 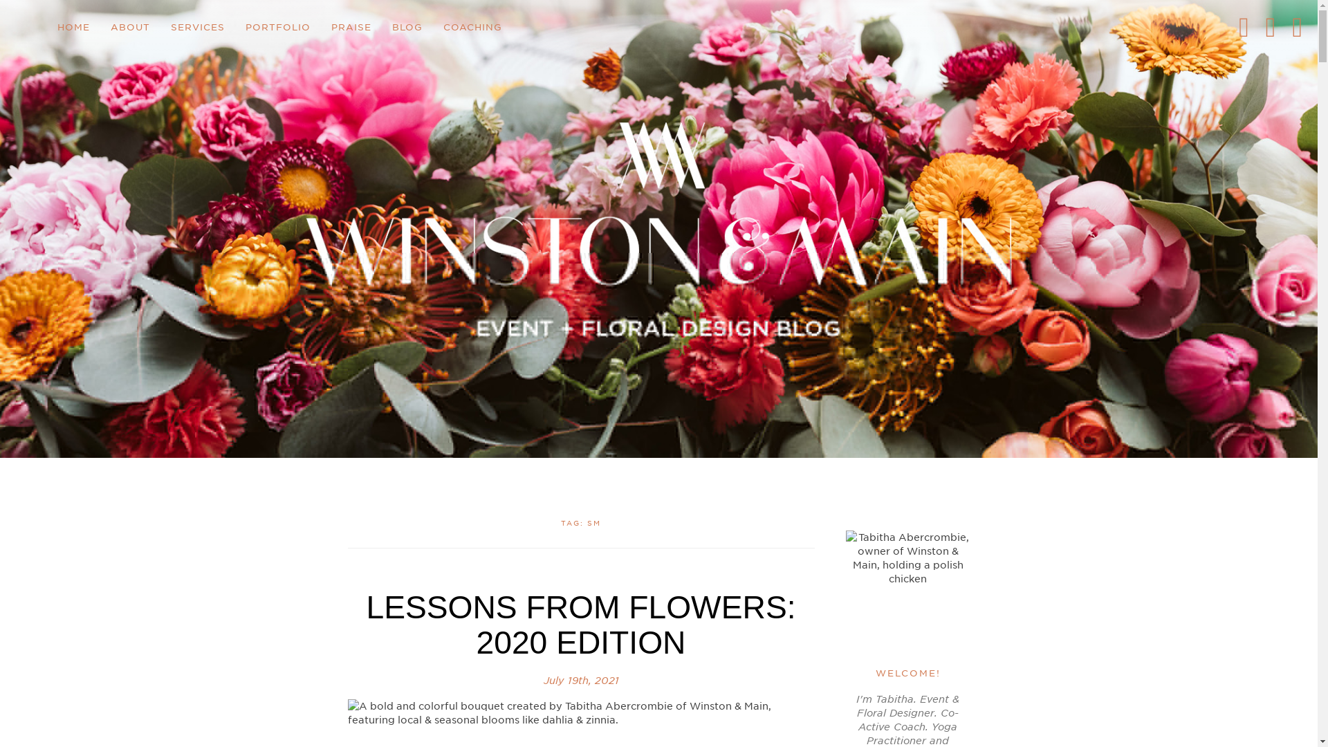 I want to click on ABOUT, so click(x=130, y=28).